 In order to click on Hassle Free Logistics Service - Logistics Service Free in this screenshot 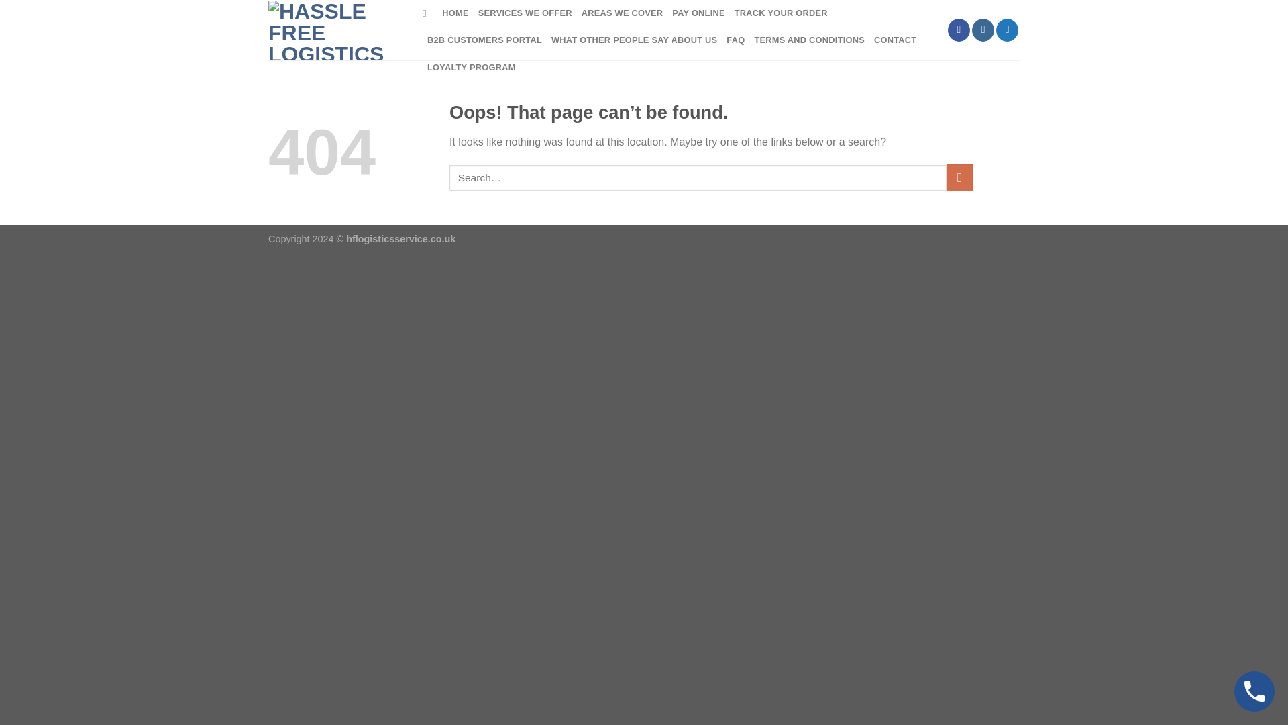, I will do `click(335, 30)`.